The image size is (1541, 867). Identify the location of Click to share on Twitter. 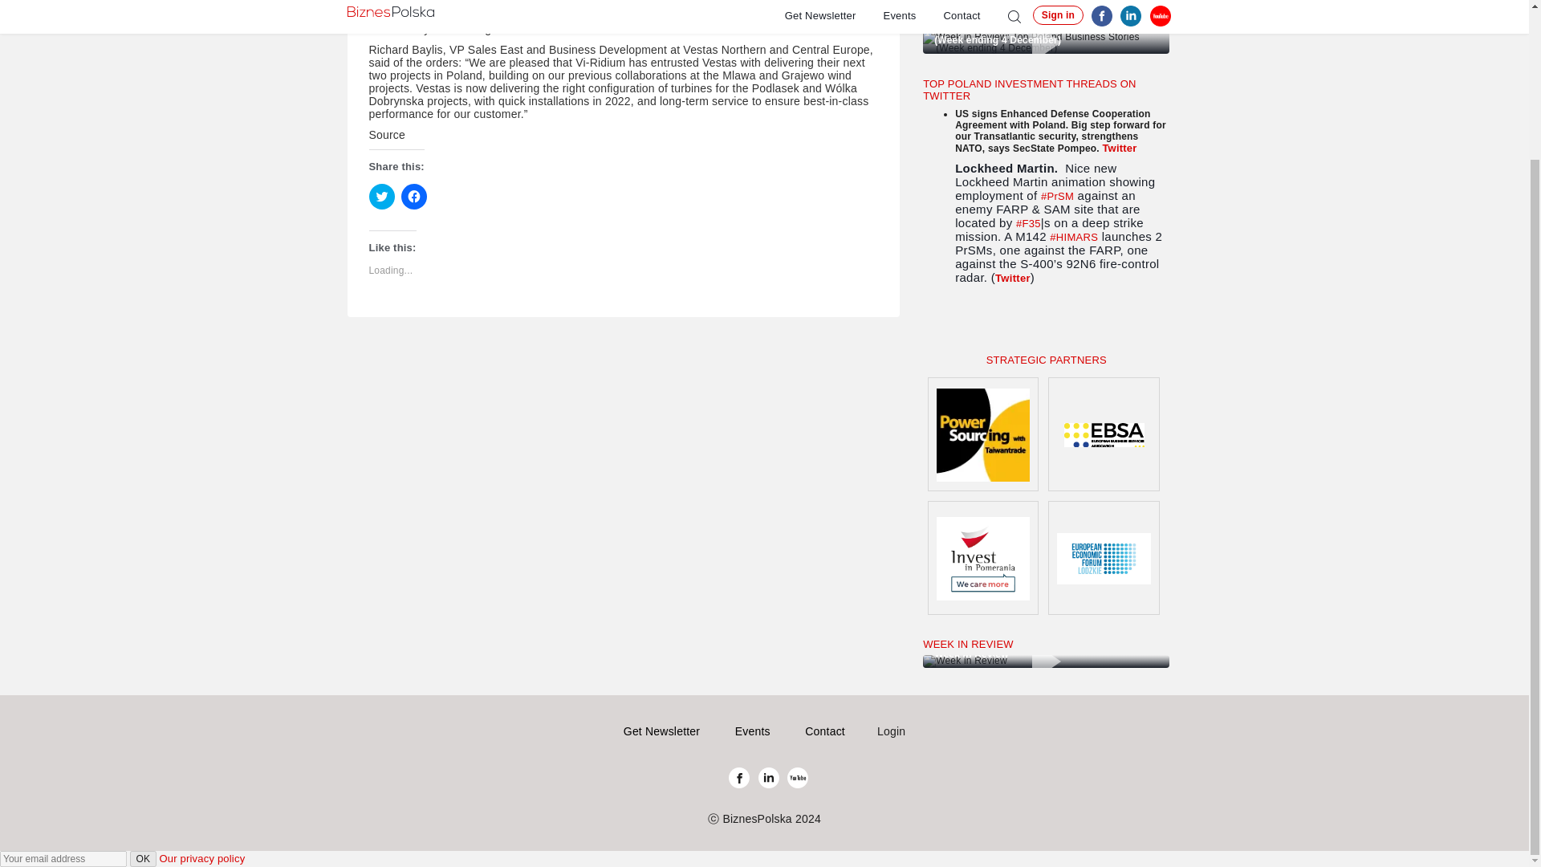
(382, 196).